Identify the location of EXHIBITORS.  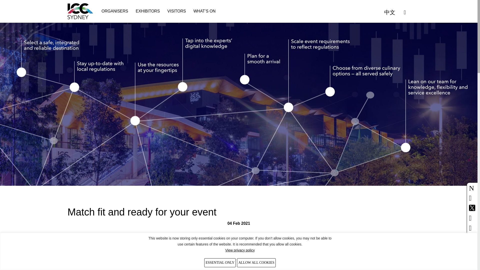
(148, 11).